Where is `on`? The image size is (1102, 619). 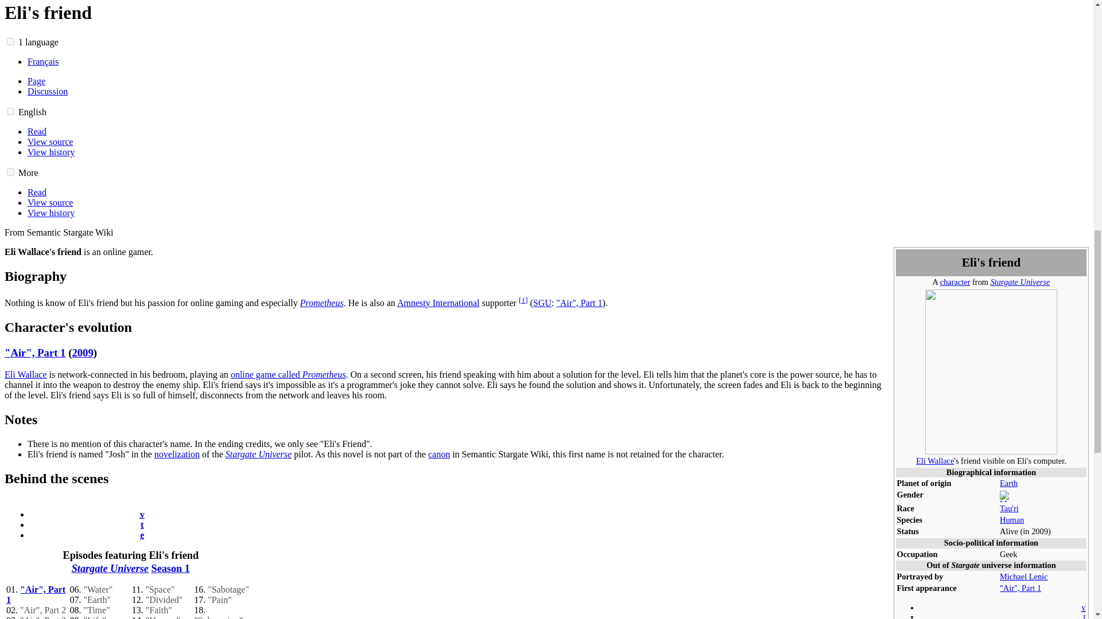
on is located at coordinates (10, 172).